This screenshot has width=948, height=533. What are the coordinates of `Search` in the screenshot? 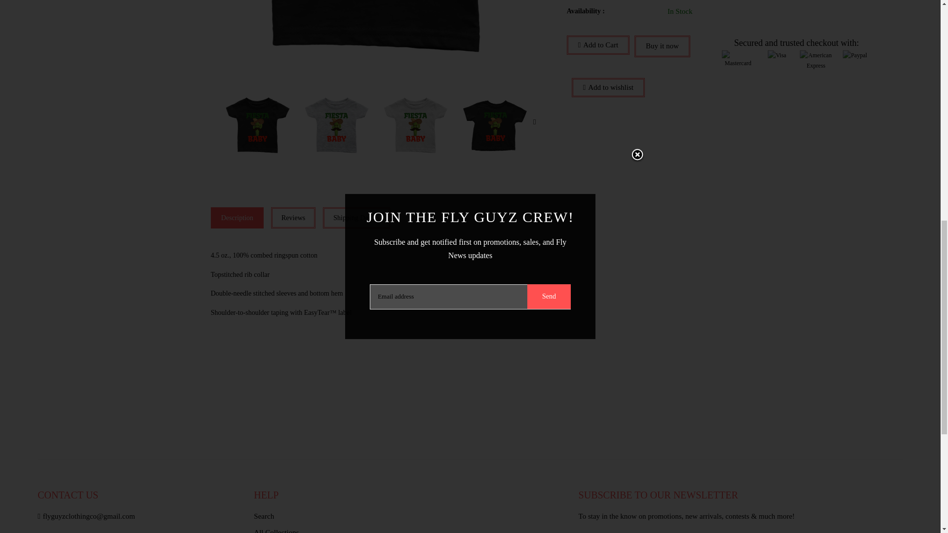 It's located at (406, 518).